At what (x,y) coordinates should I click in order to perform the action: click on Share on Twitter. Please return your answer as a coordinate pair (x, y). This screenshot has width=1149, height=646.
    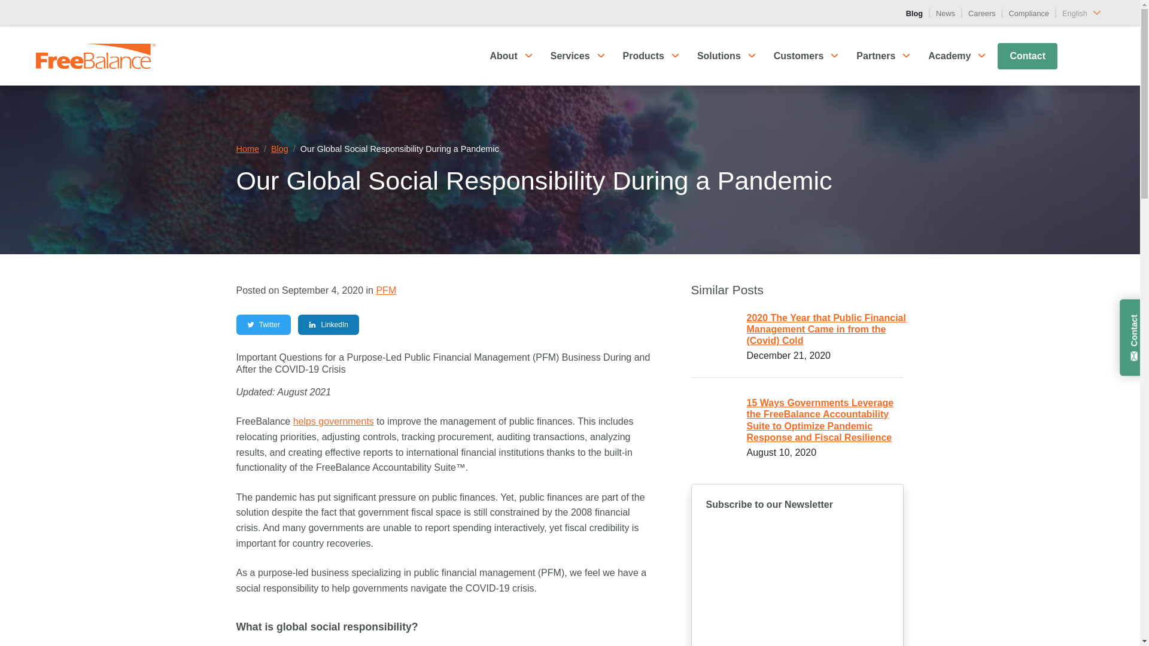
    Looking at the image, I should click on (263, 324).